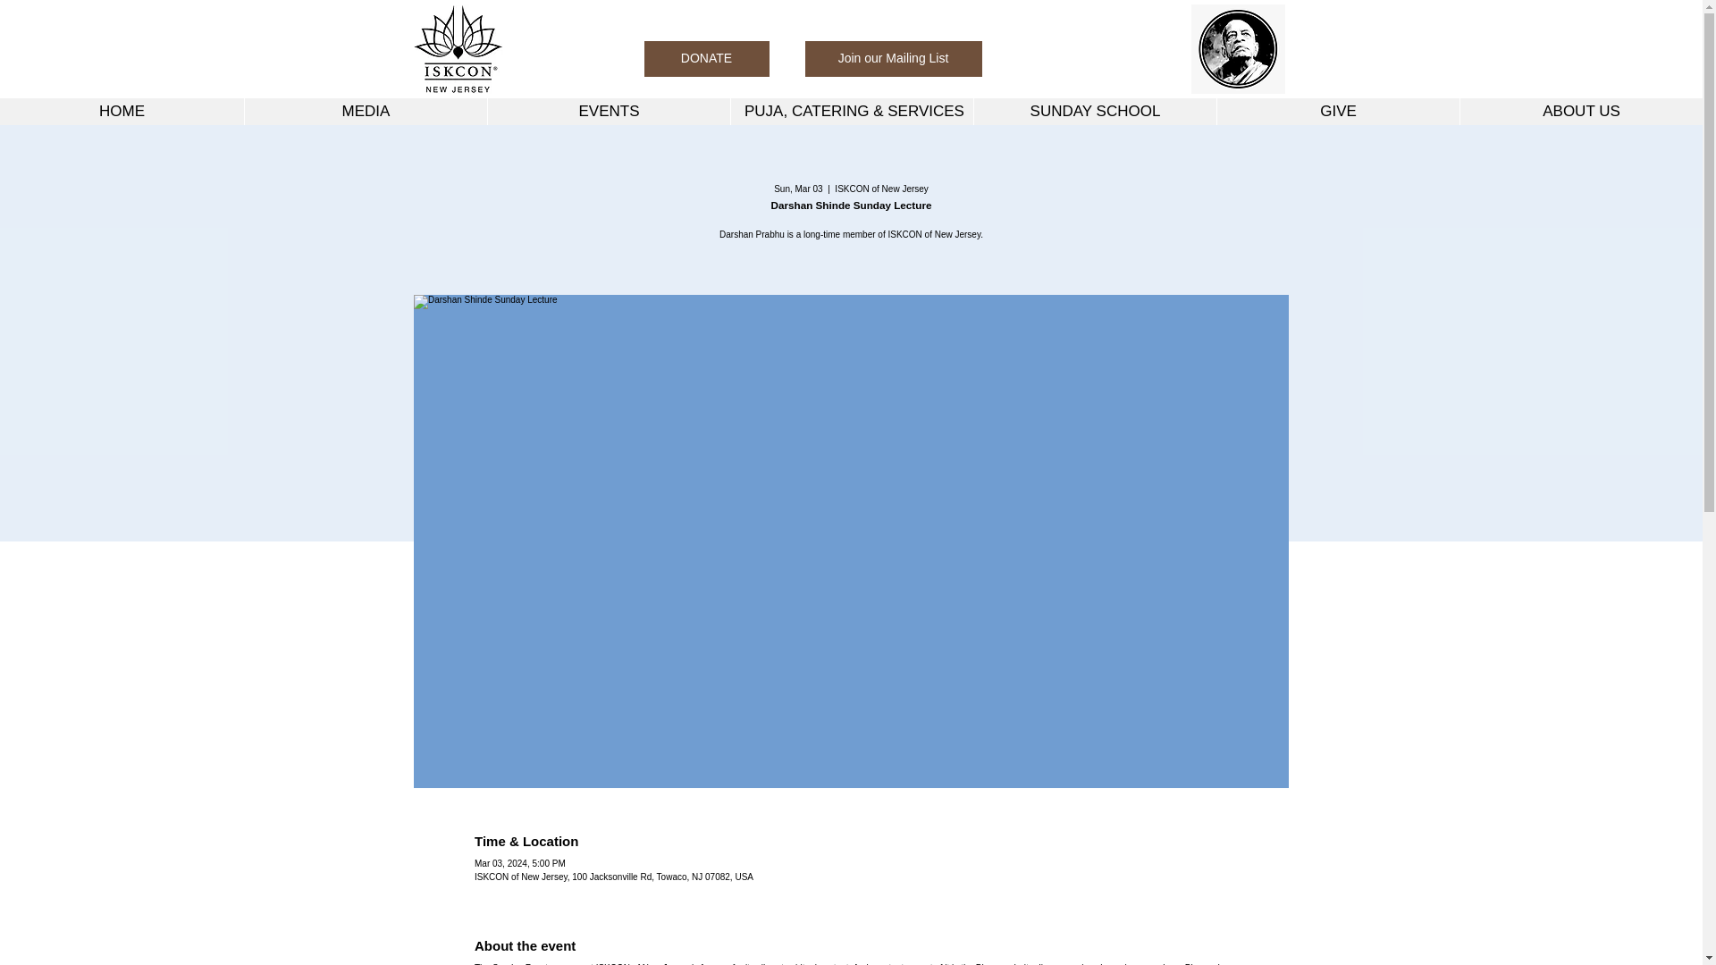  What do you see at coordinates (706, 59) in the screenshot?
I see `DONATE` at bounding box center [706, 59].